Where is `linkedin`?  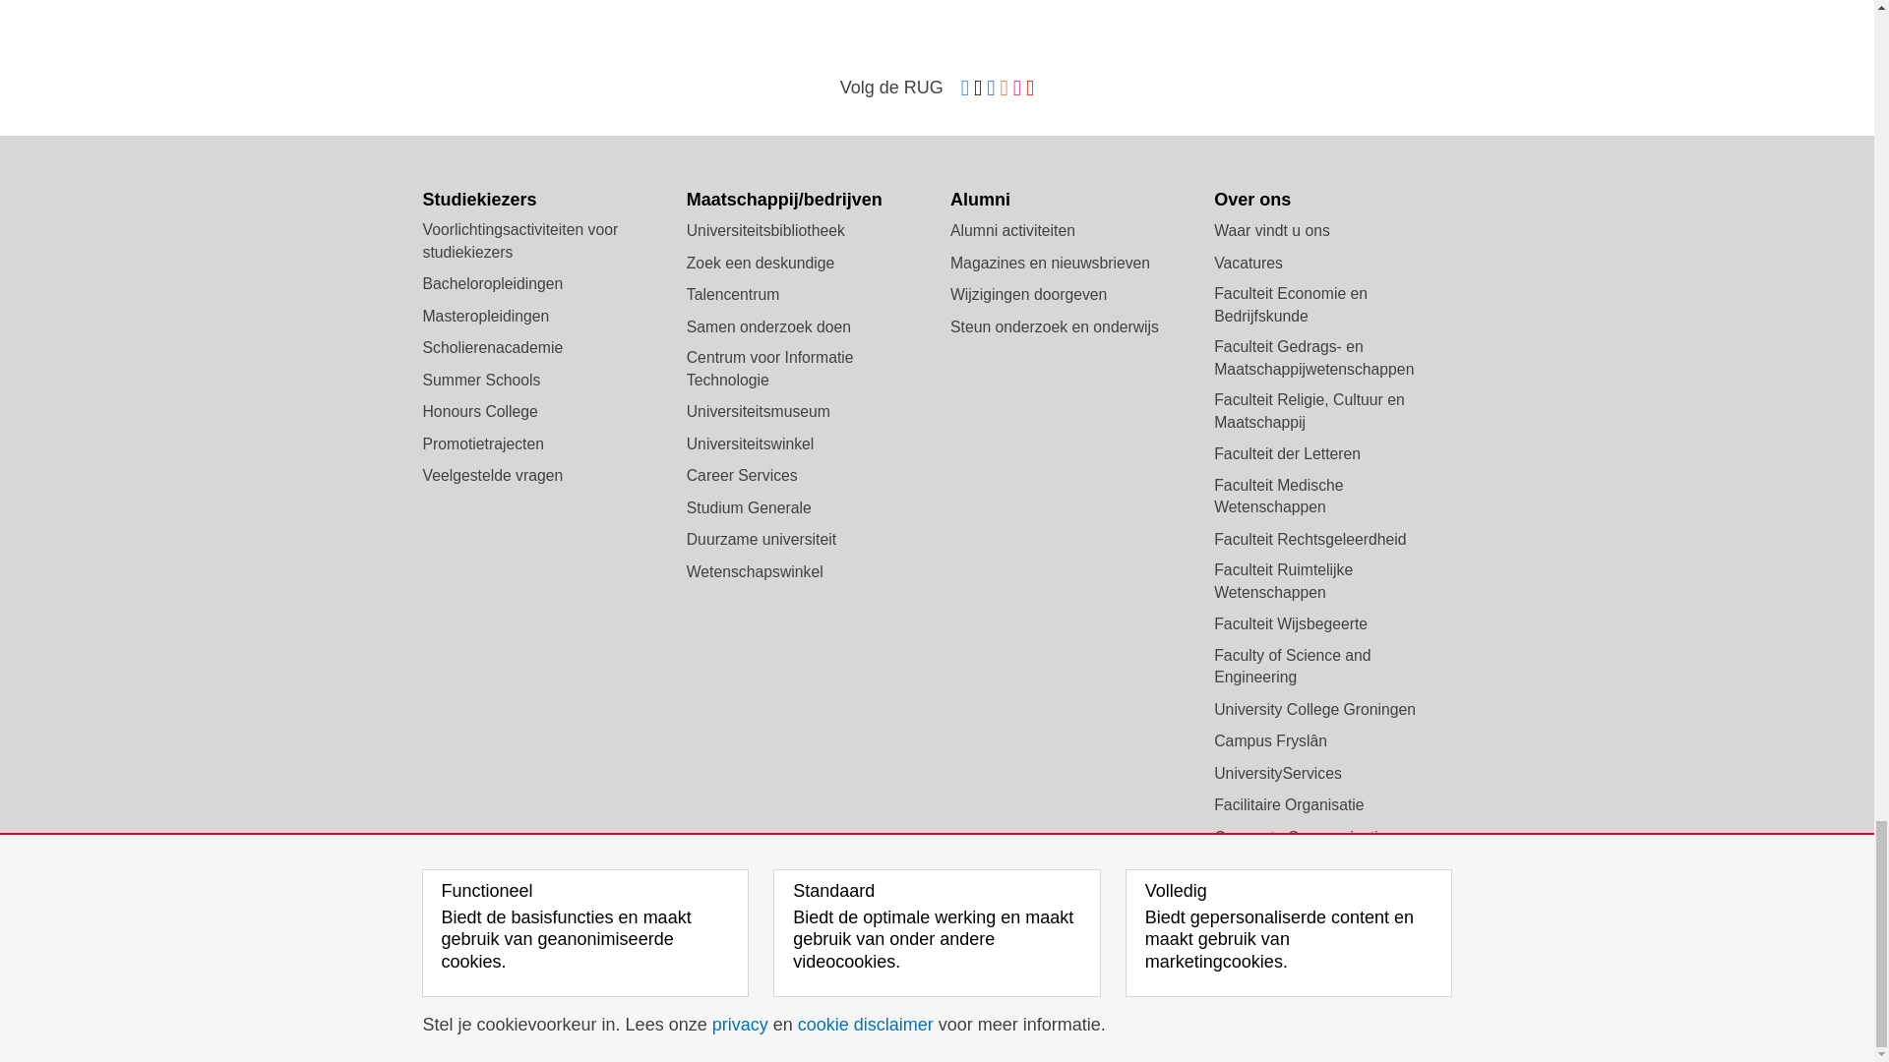 linkedin is located at coordinates (990, 88).